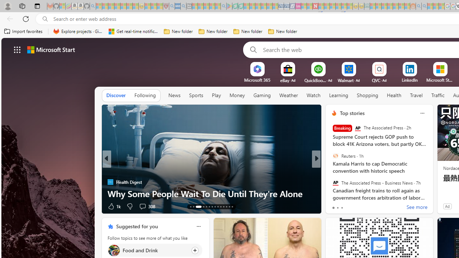 This screenshot has height=258, width=459. What do you see at coordinates (313, 96) in the screenshot?
I see `Watch` at bounding box center [313, 96].